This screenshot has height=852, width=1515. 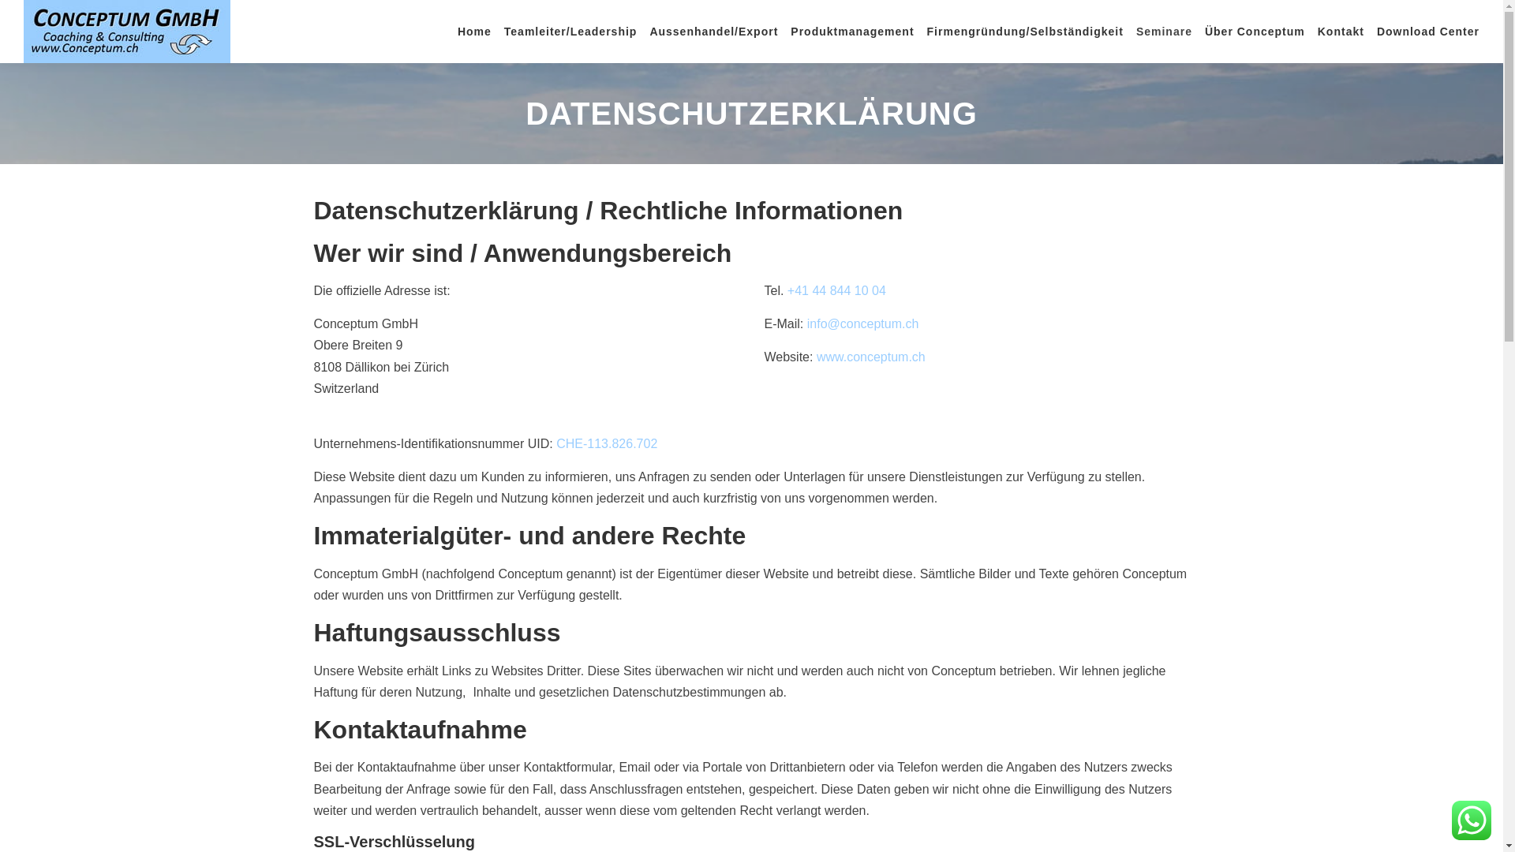 What do you see at coordinates (836, 290) in the screenshot?
I see `+41 44 844 10 04` at bounding box center [836, 290].